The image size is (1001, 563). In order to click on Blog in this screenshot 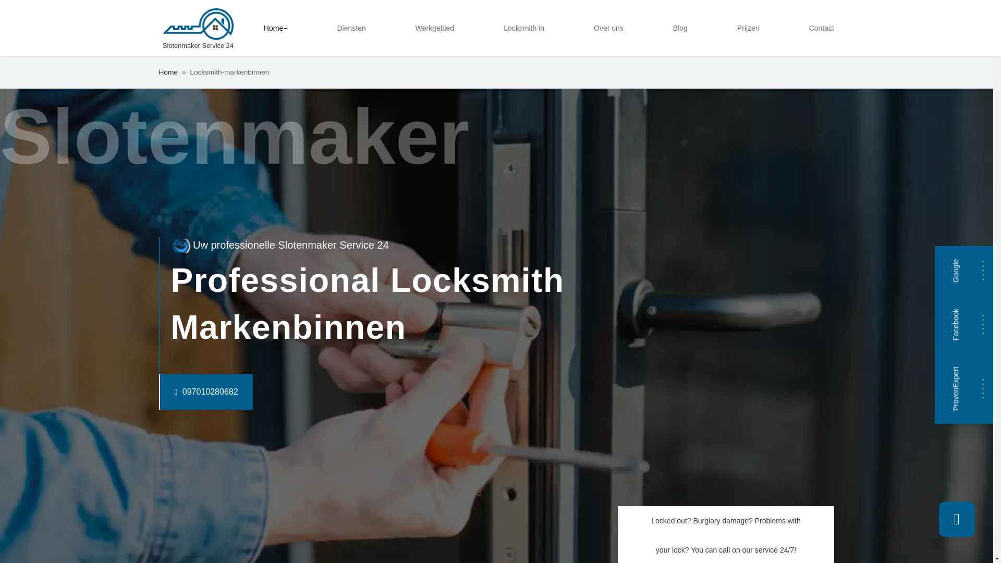, I will do `click(680, 28)`.